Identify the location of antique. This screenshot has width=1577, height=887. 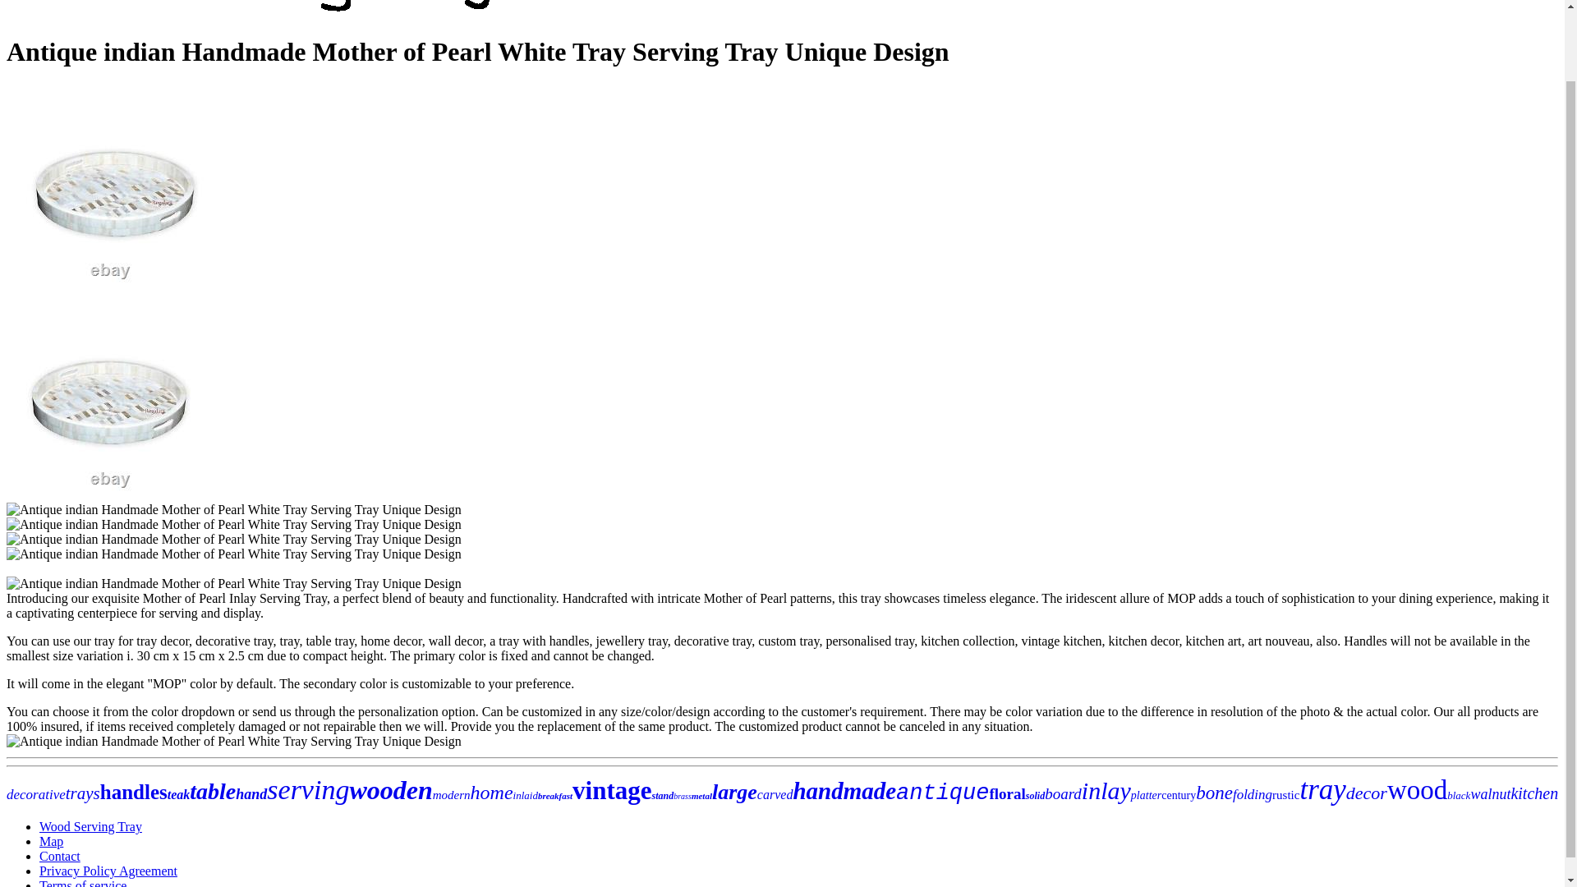
(941, 793).